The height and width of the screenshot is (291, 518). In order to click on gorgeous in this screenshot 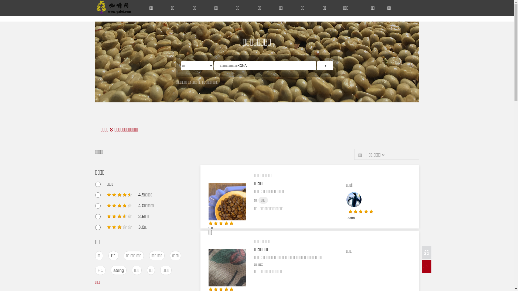, I will do `click(221, 223)`.